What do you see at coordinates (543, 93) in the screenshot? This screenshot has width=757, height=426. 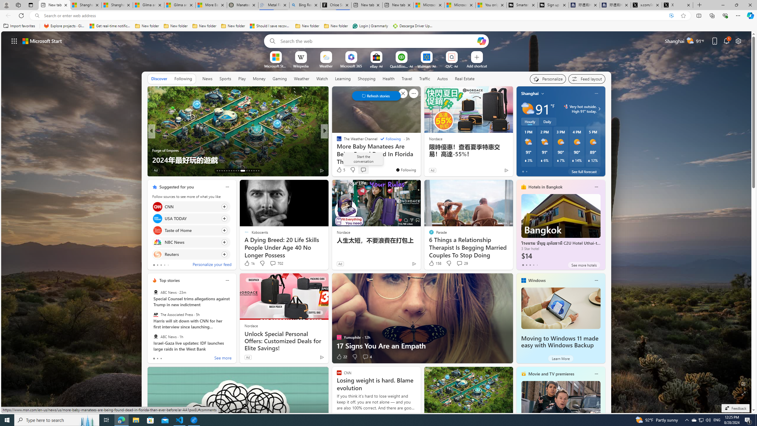 I see `My location` at bounding box center [543, 93].